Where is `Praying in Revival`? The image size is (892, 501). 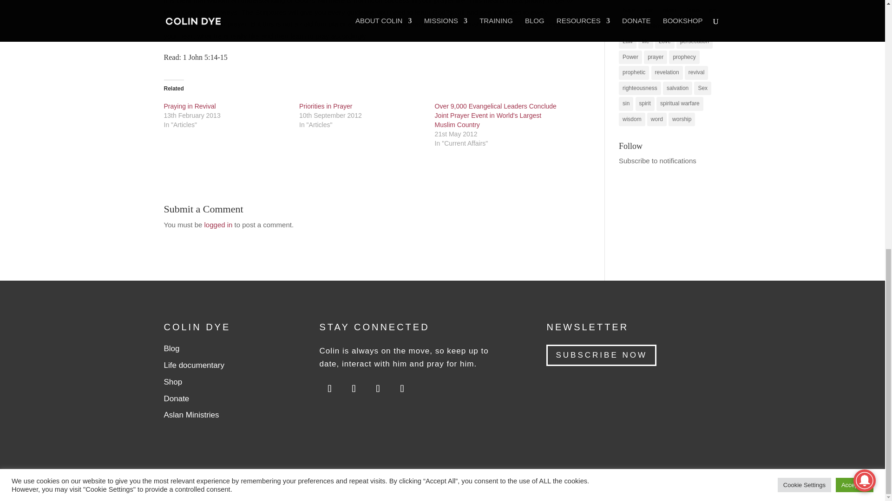
Praying in Revival is located at coordinates (190, 106).